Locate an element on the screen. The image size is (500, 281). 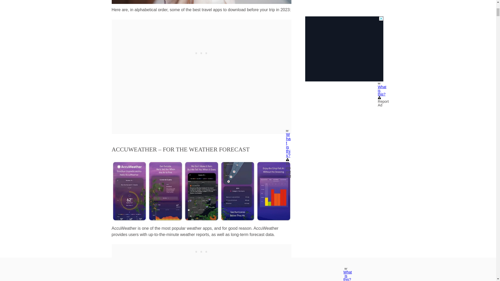
3rd party ad content is located at coordinates (202, 52).